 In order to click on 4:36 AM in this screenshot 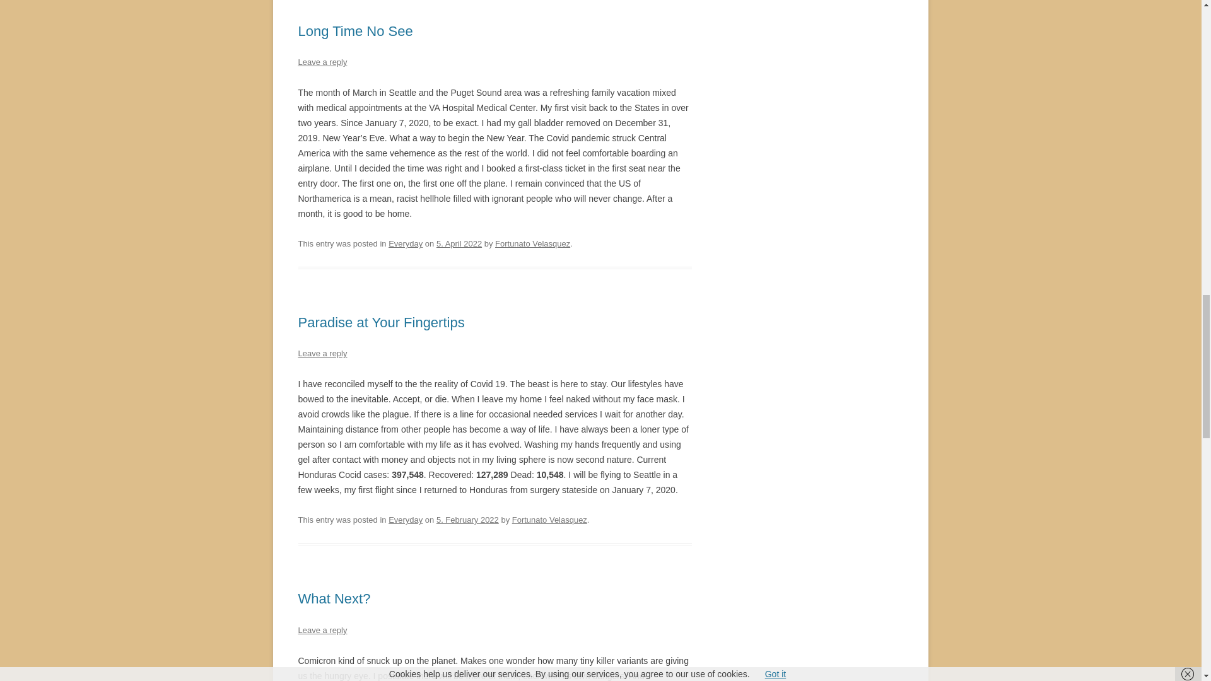, I will do `click(459, 243)`.